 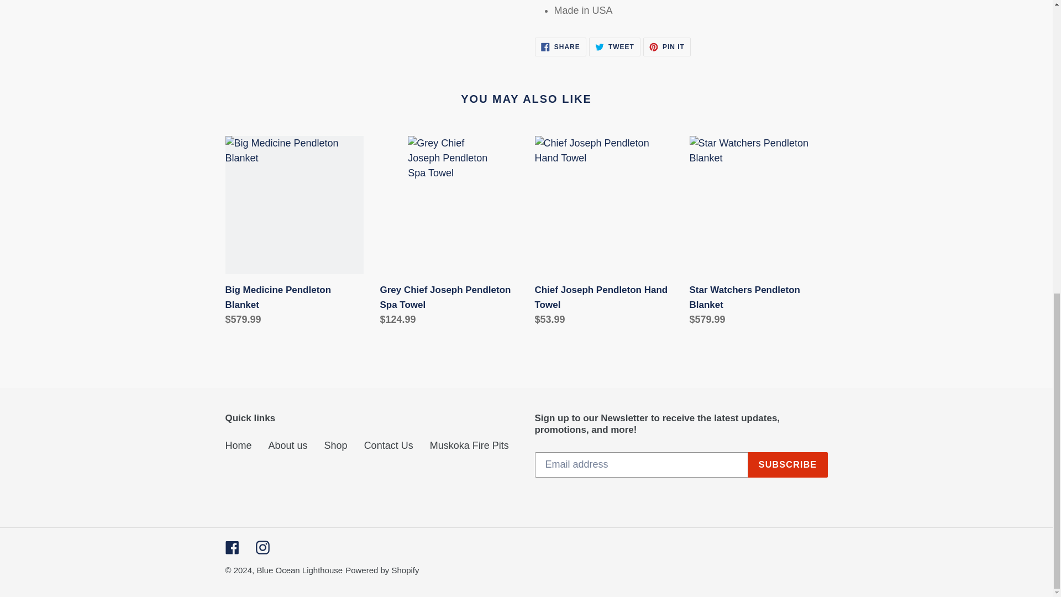 What do you see at coordinates (560, 46) in the screenshot?
I see `Instagram` at bounding box center [560, 46].